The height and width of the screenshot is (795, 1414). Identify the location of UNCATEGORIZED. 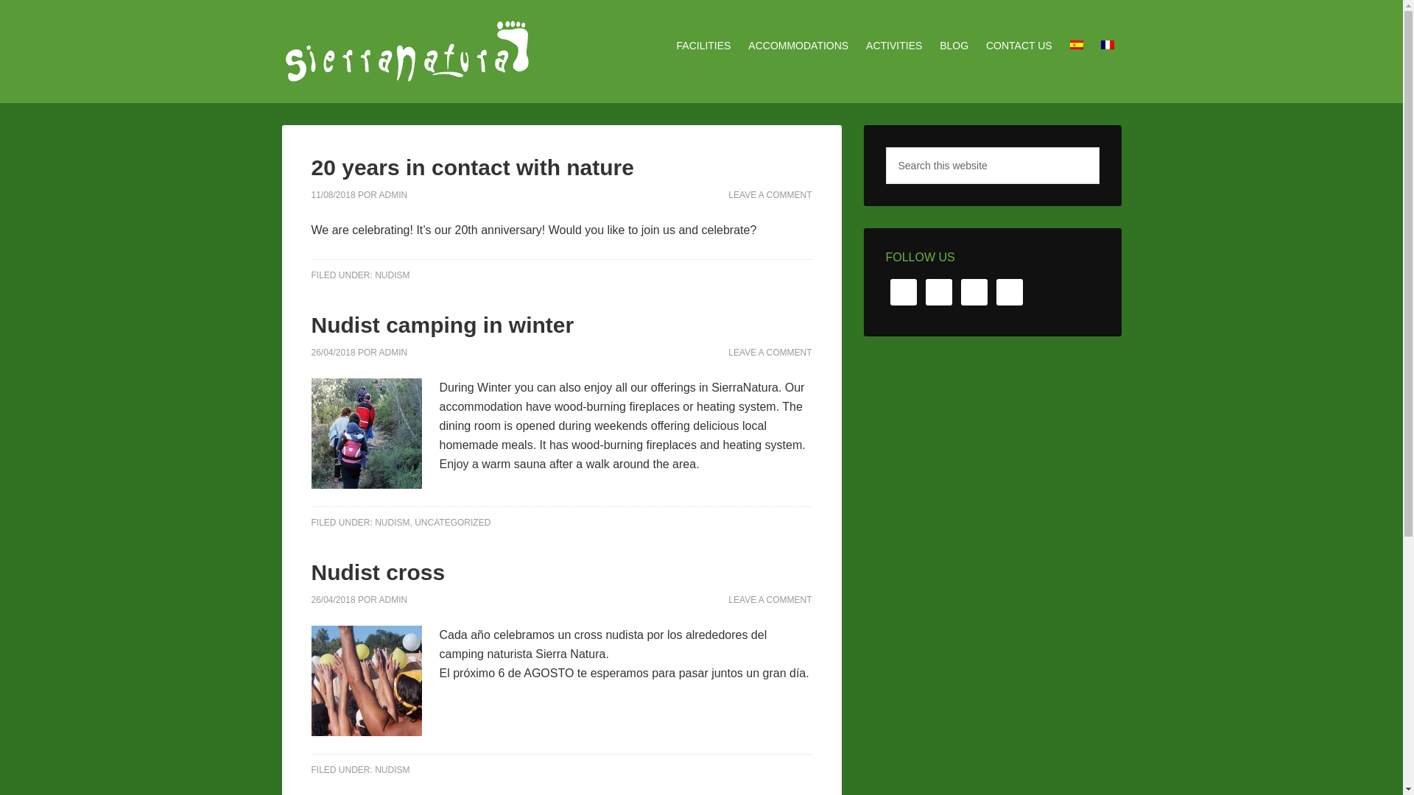
(452, 522).